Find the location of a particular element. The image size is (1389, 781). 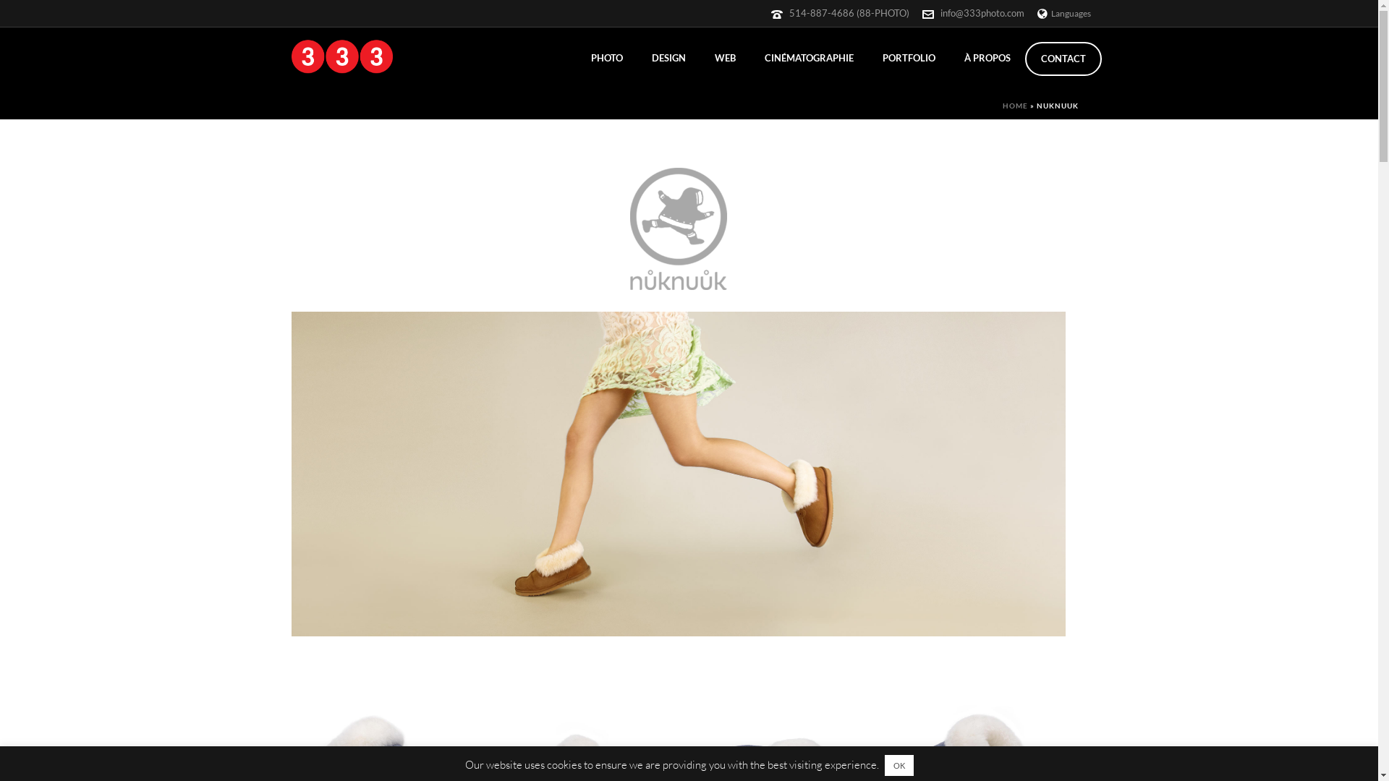

DESIGN is located at coordinates (668, 56).